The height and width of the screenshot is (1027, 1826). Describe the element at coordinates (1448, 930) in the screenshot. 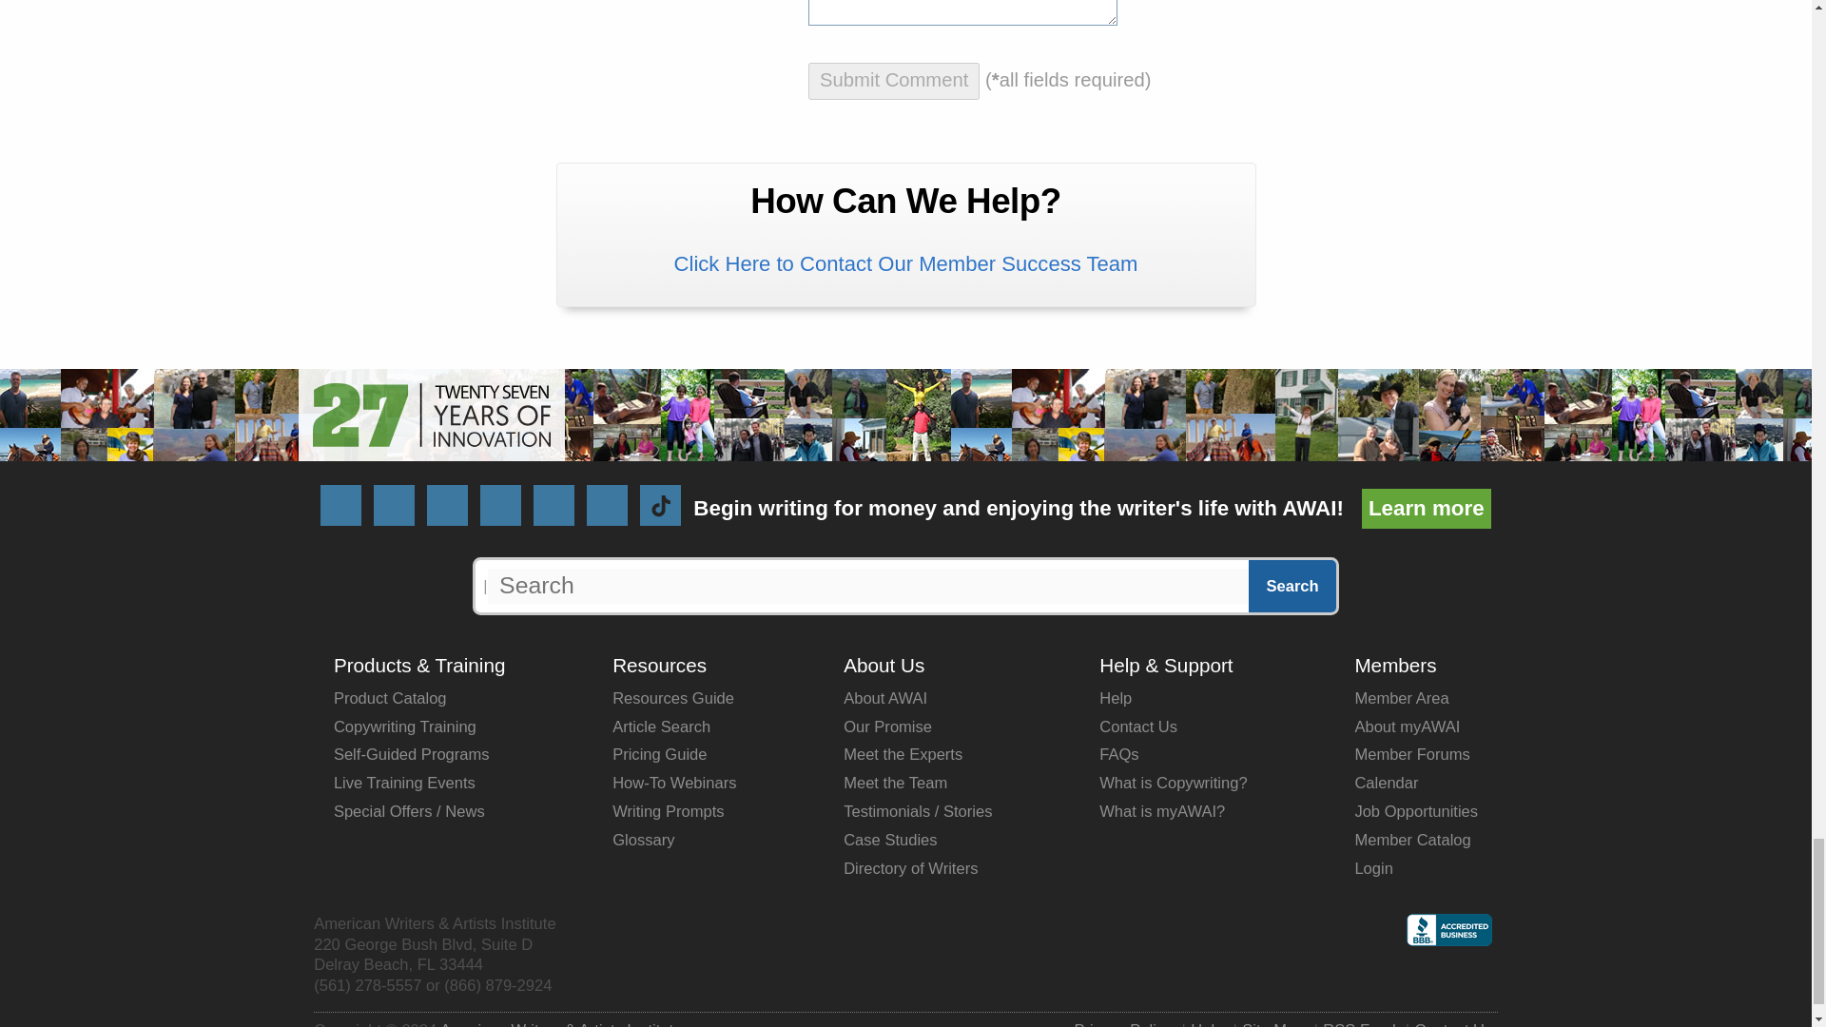

I see `Better Business Bureau Accredited Business` at that location.